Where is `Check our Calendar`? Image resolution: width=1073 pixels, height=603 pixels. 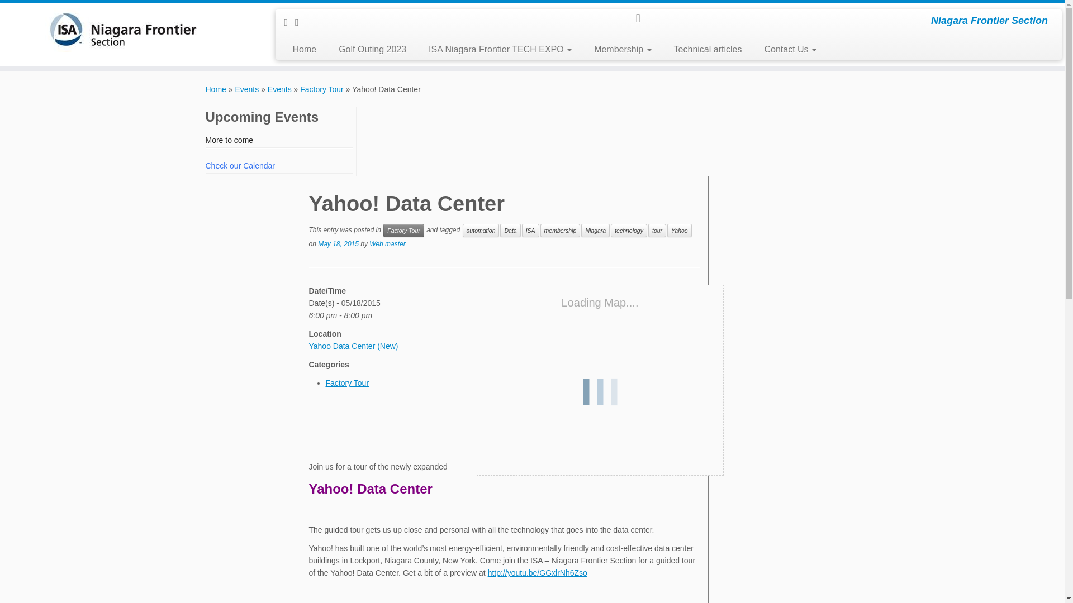 Check our Calendar is located at coordinates (240, 165).